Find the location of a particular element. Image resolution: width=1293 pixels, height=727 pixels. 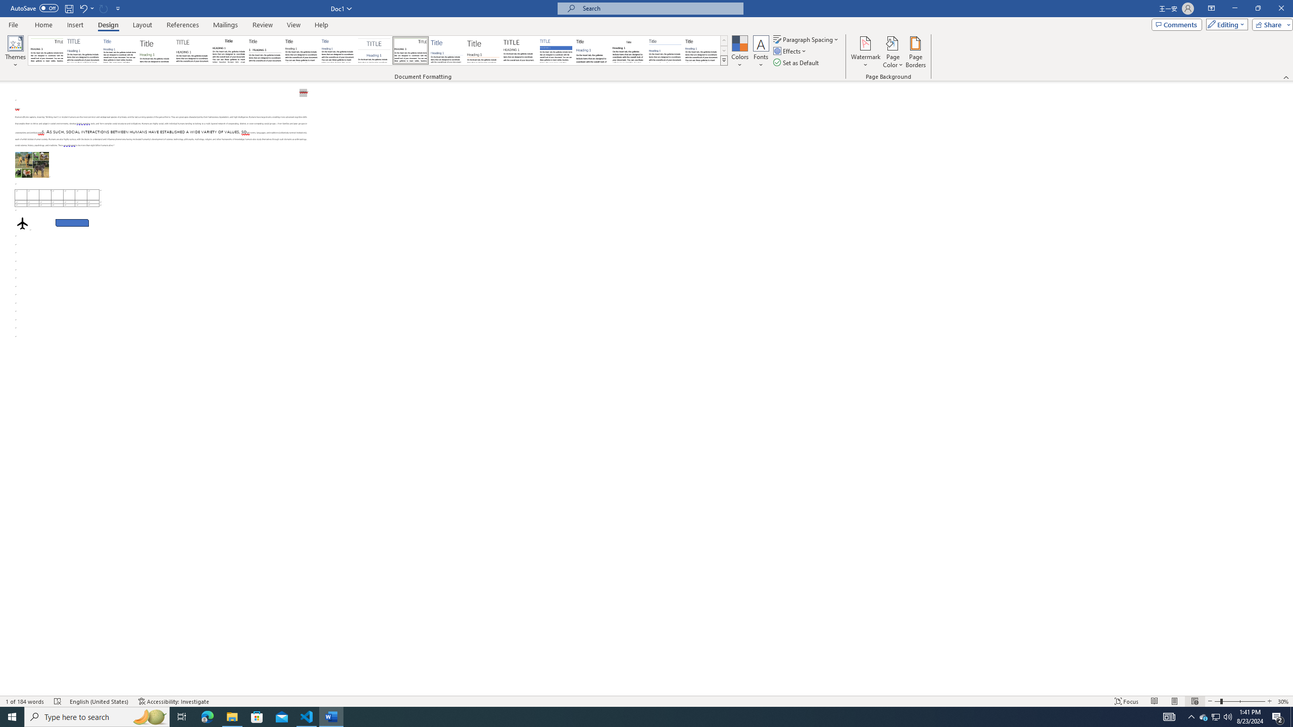

Rectangle: Diagonal Corners Snipped 2 is located at coordinates (72, 223).